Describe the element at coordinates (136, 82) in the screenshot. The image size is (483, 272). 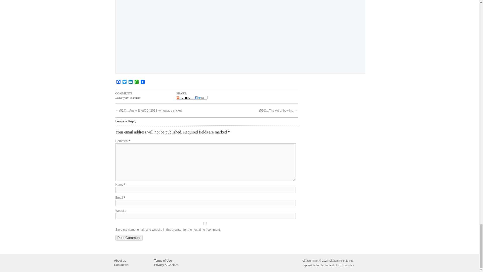
I see `WhatsApp` at that location.